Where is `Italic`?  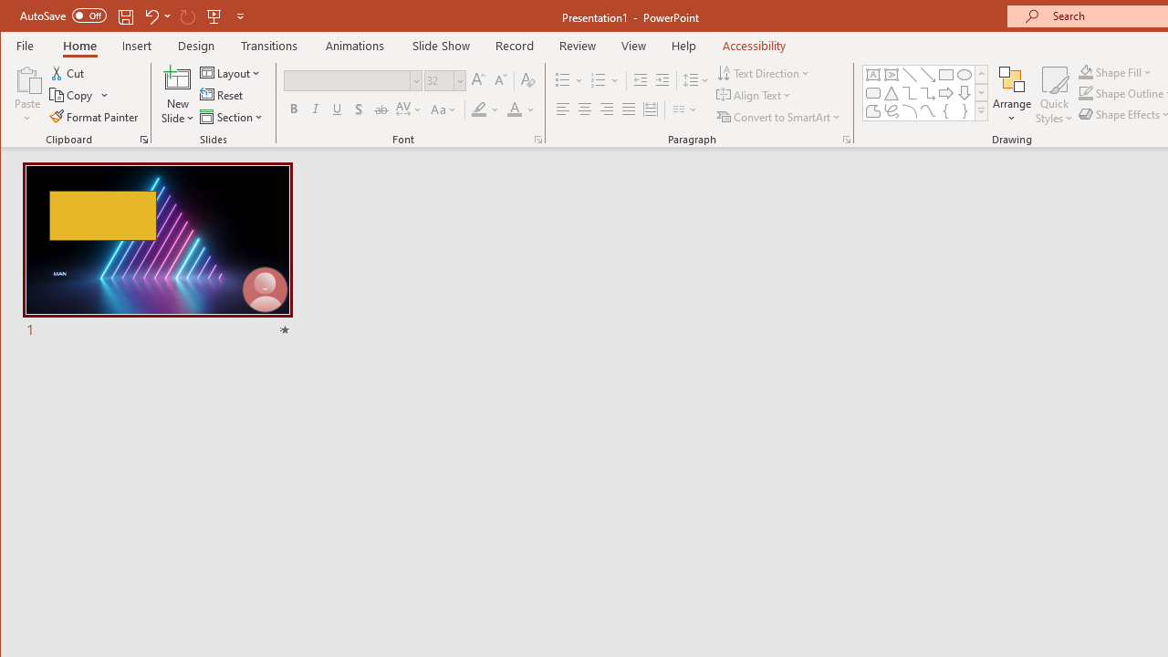
Italic is located at coordinates (316, 109).